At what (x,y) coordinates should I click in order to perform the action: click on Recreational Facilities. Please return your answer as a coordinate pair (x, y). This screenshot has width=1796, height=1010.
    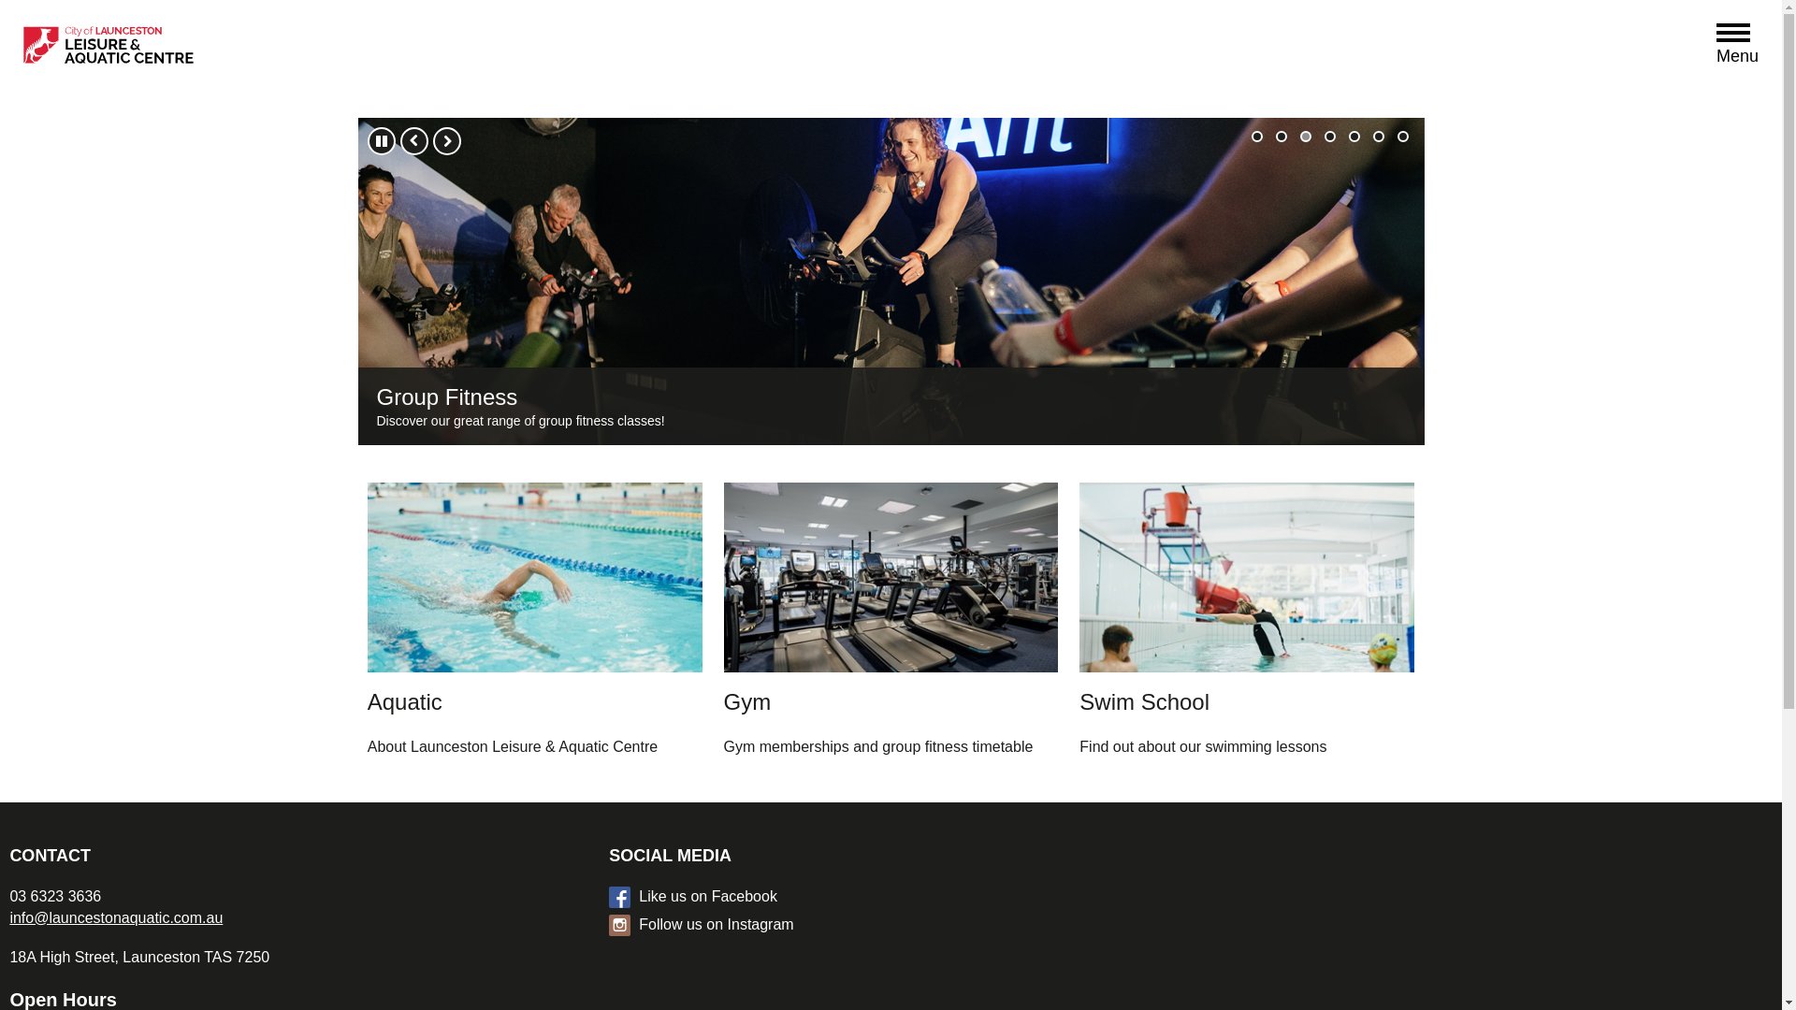
    Looking at the image, I should click on (1378, 137).